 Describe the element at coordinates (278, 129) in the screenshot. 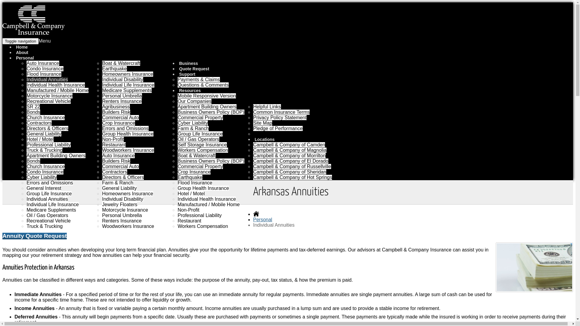

I see `Pledge of Performance` at that location.